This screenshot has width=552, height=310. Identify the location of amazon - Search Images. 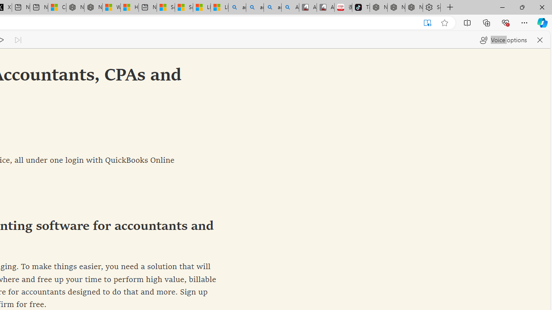
(272, 8).